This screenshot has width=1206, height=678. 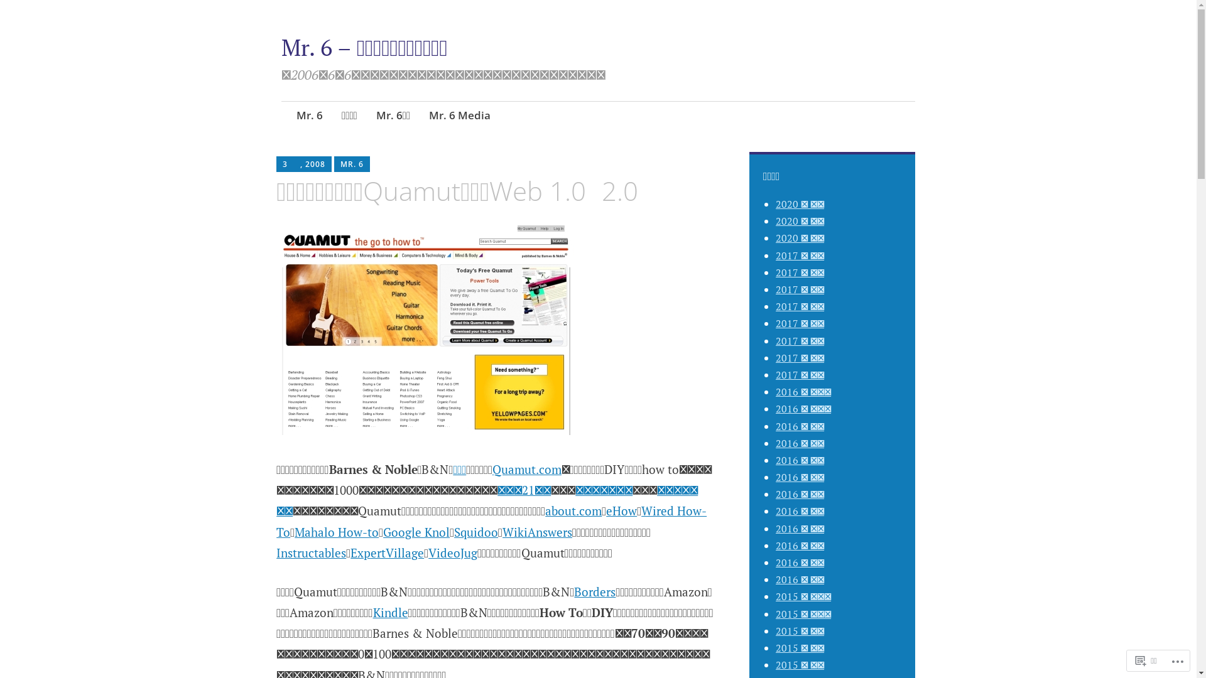 I want to click on Google Knol, so click(x=416, y=532).